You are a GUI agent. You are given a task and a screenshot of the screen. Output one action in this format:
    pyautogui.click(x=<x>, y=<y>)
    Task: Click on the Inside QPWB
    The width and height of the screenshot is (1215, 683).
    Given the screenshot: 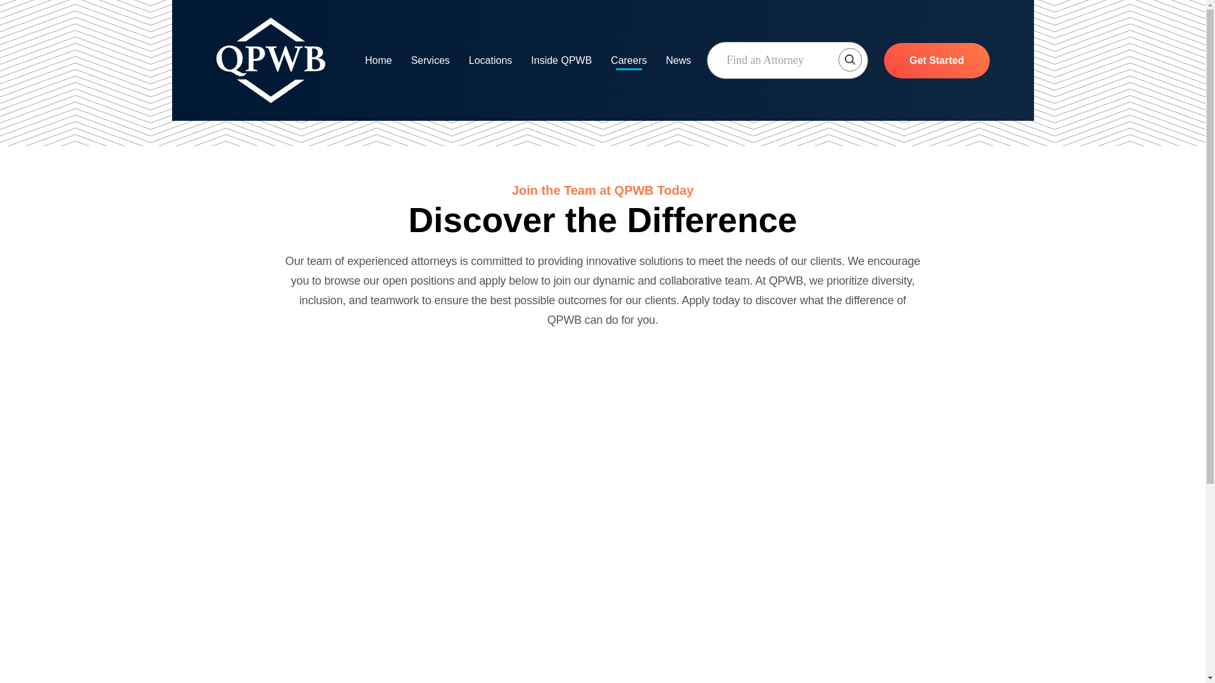 What is the action you would take?
    pyautogui.click(x=561, y=61)
    